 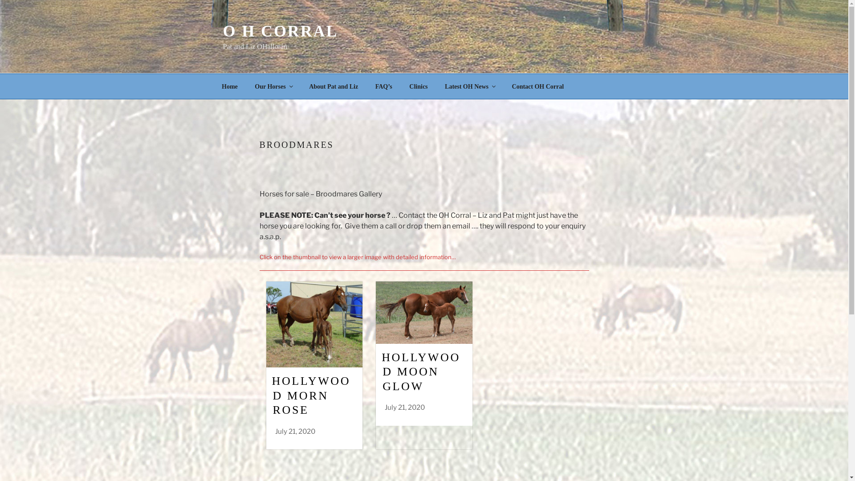 What do you see at coordinates (230, 86) in the screenshot?
I see `Home` at bounding box center [230, 86].